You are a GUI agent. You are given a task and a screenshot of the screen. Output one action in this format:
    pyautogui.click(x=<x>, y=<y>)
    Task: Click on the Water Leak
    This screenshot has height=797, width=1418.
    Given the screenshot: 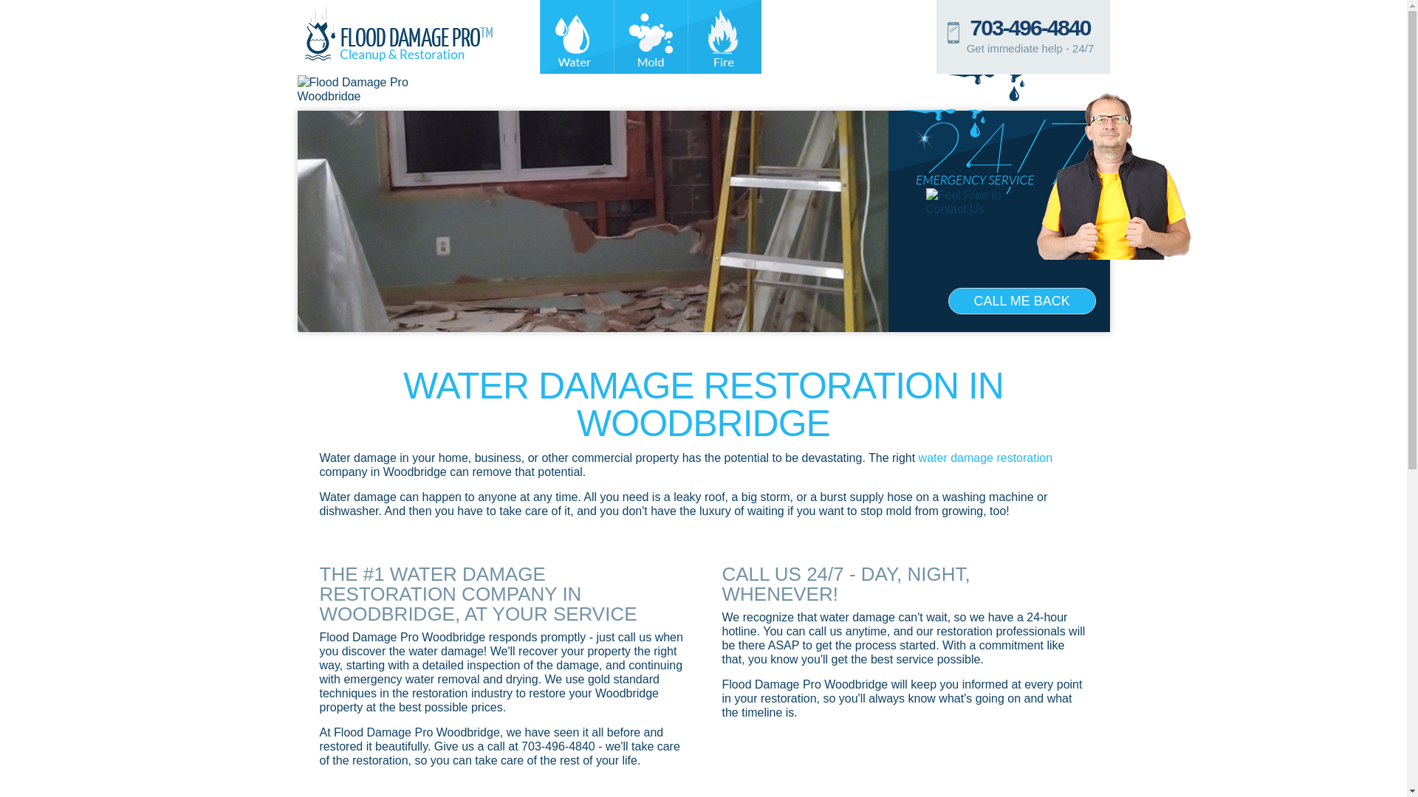 What is the action you would take?
    pyautogui.click(x=985, y=88)
    